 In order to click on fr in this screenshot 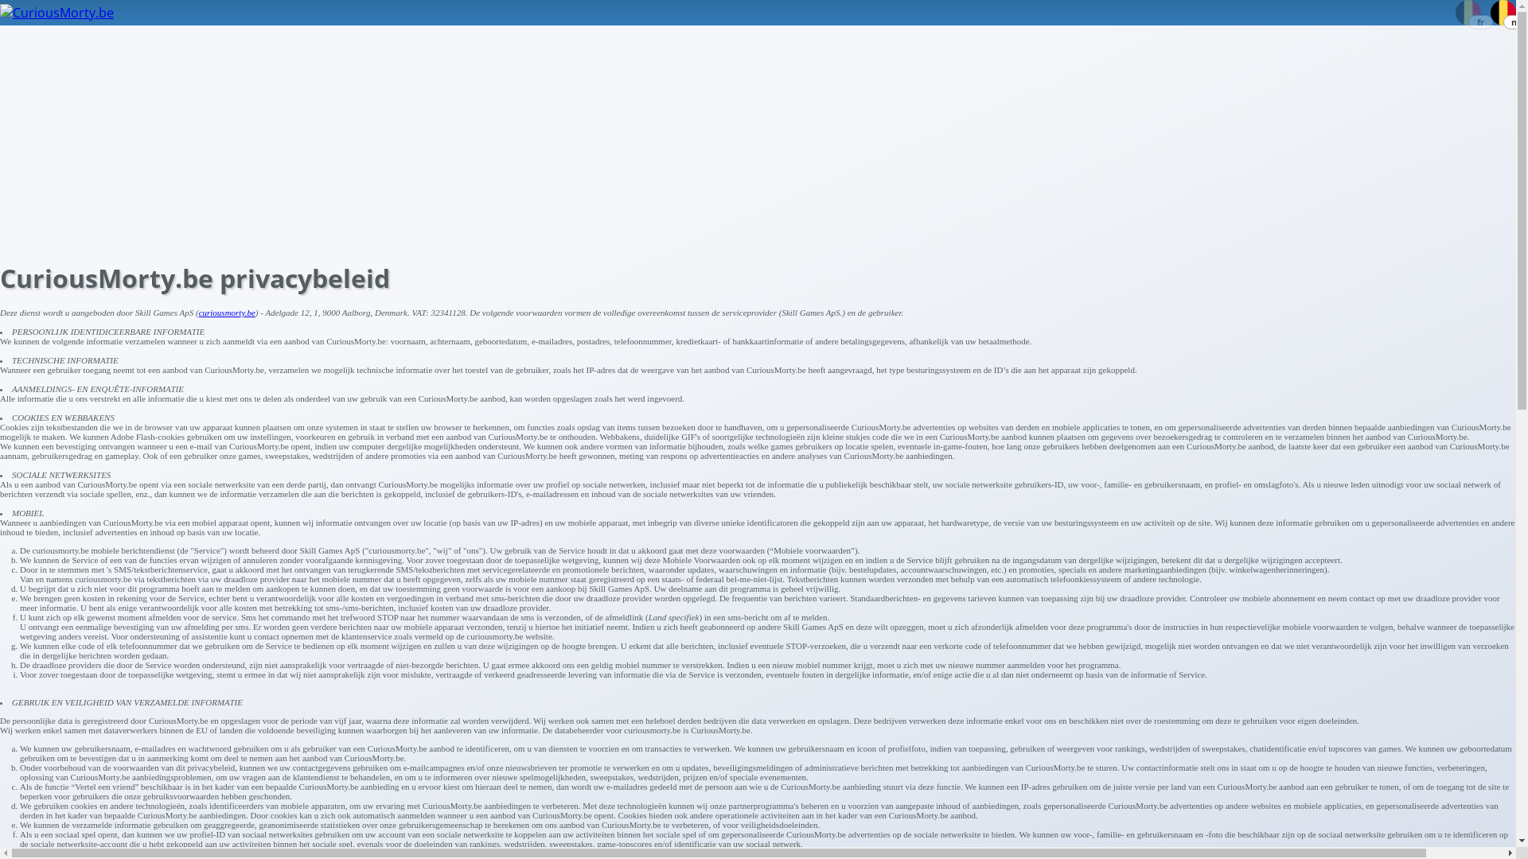, I will do `click(1470, 9)`.